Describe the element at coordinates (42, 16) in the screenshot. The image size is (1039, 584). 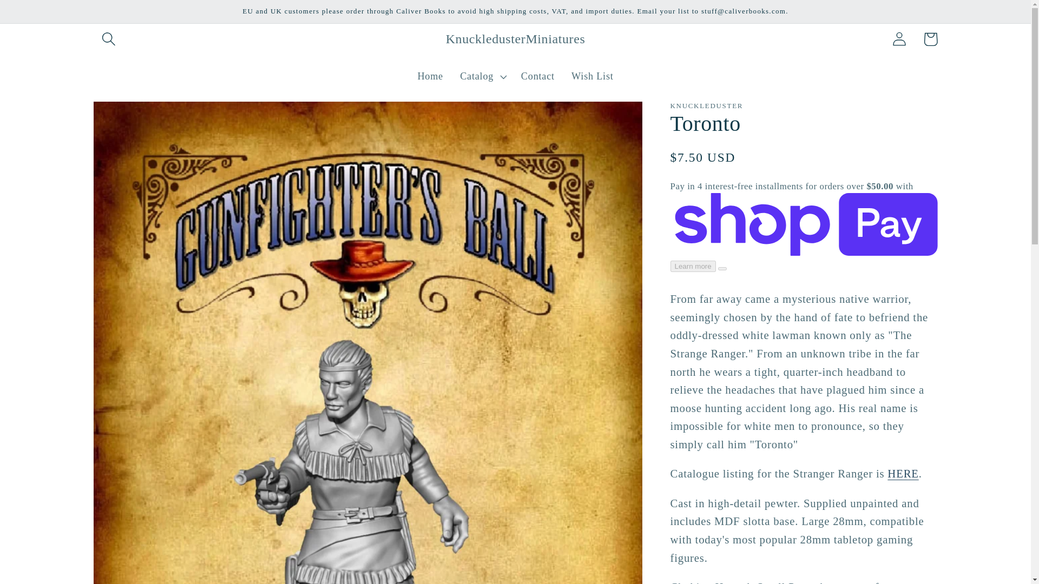
I see `Skip to content` at that location.